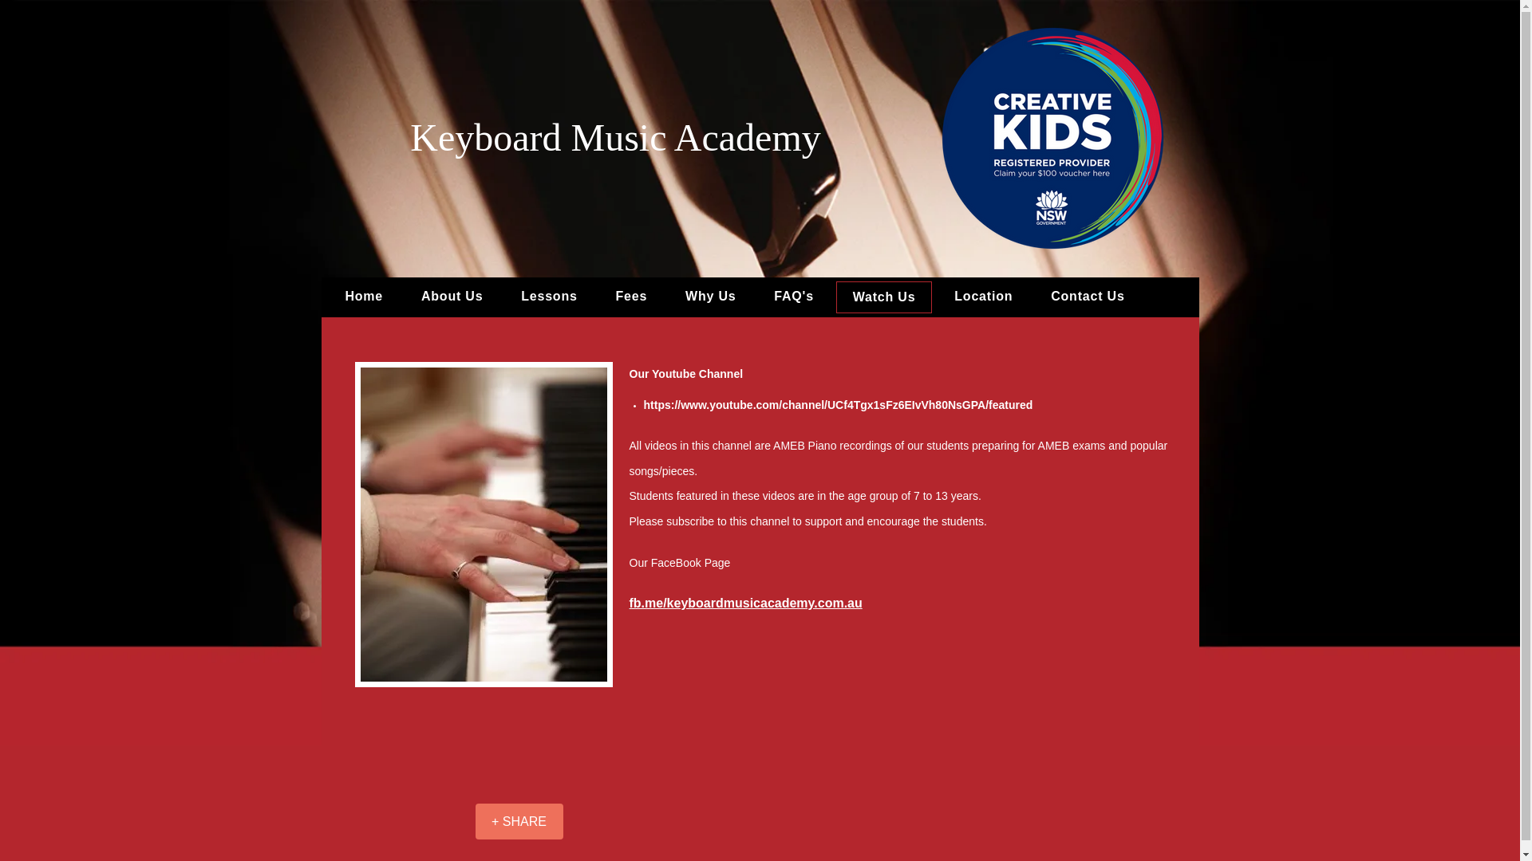 This screenshot has width=1532, height=861. What do you see at coordinates (983, 297) in the screenshot?
I see `Location` at bounding box center [983, 297].